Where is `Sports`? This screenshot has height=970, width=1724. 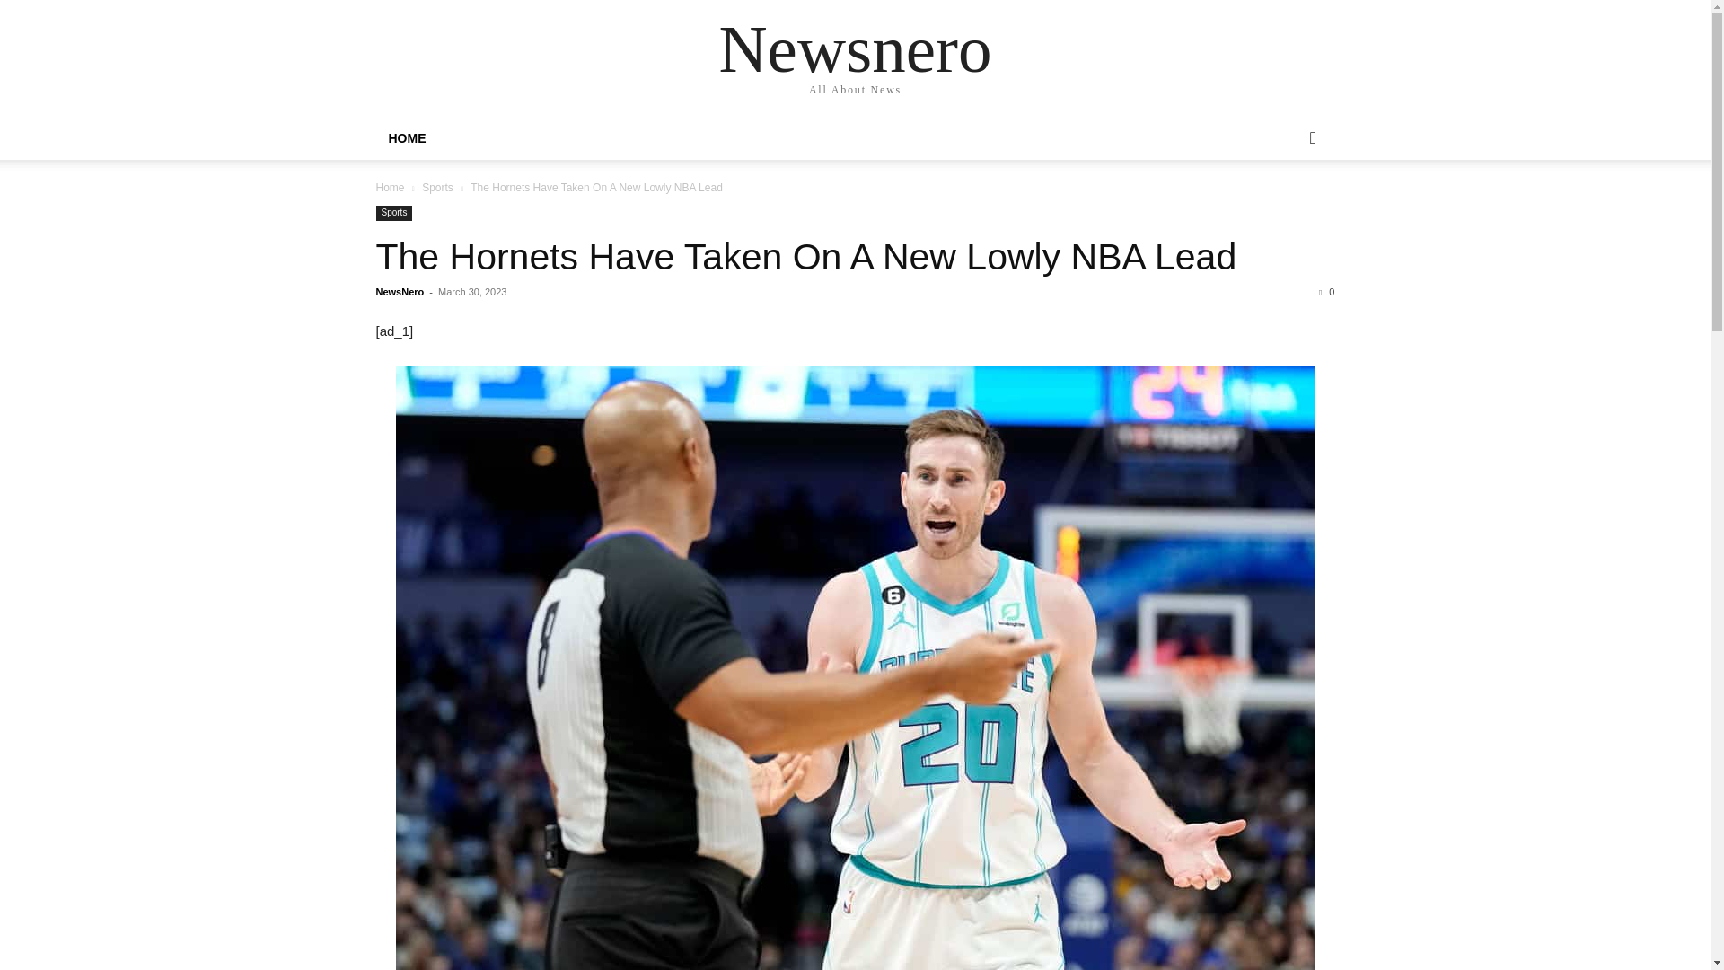
Sports is located at coordinates (393, 213).